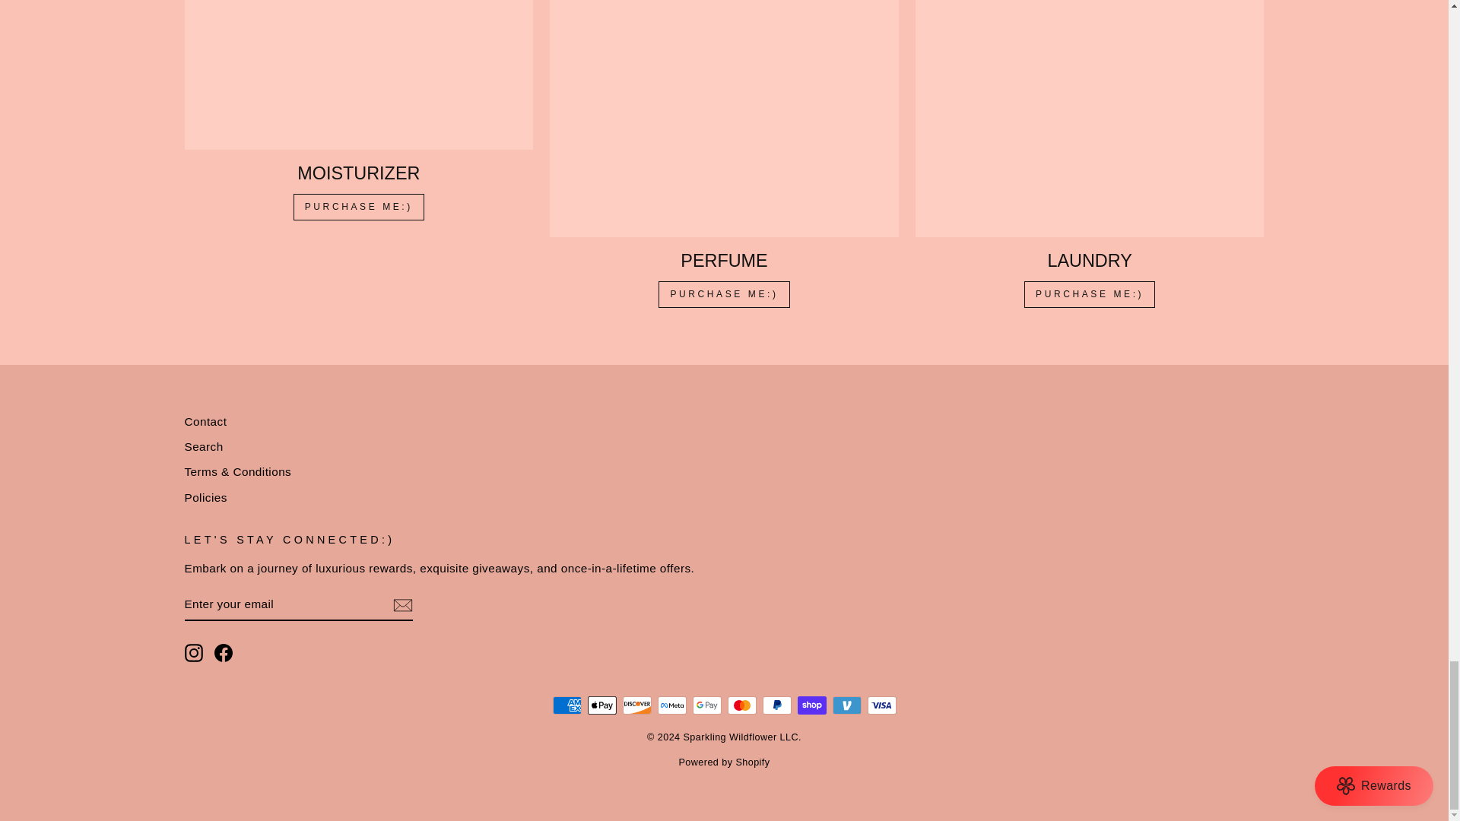  What do you see at coordinates (811, 705) in the screenshot?
I see `Shop Pay` at bounding box center [811, 705].